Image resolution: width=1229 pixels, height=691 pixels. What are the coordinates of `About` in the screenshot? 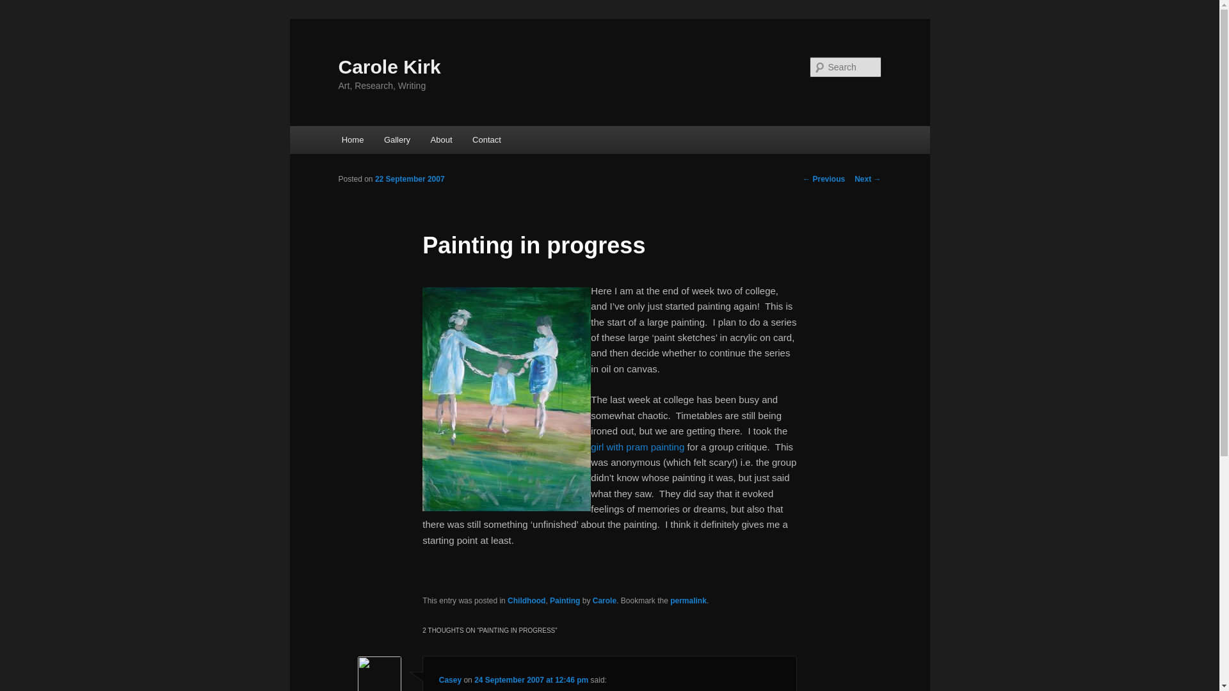 It's located at (440, 139).